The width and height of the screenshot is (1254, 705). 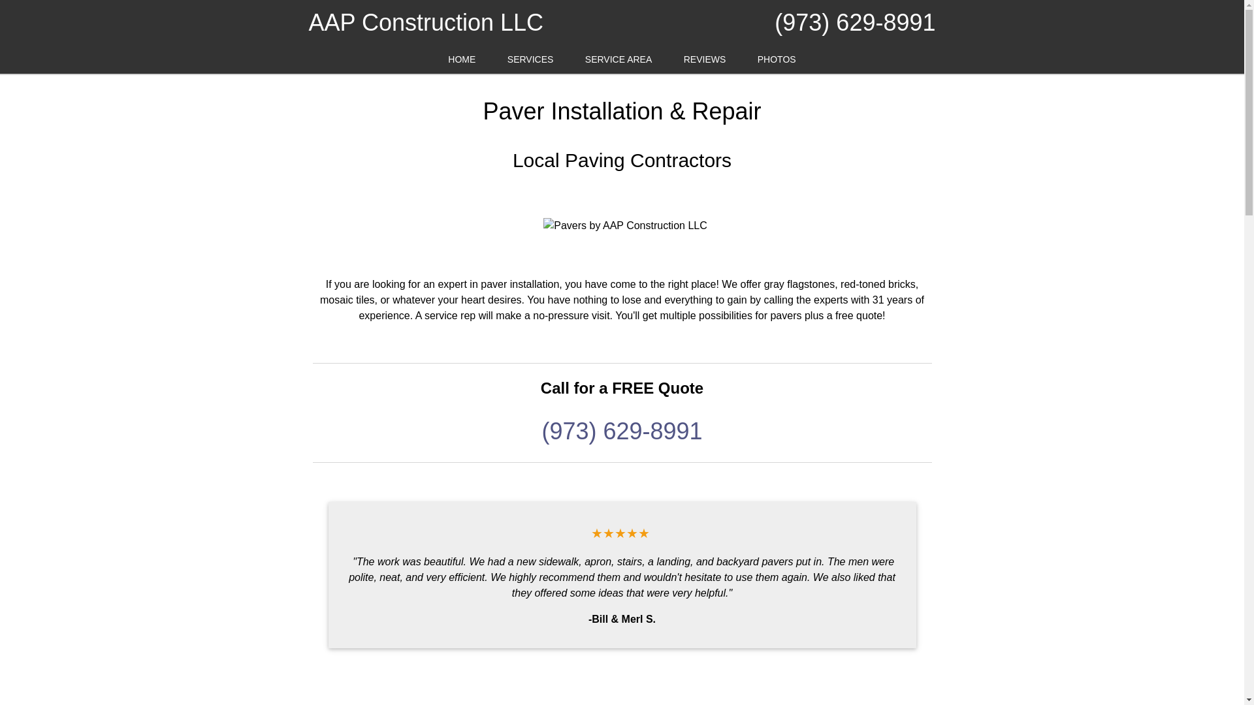 I want to click on SERVICE AREA, so click(x=618, y=60).